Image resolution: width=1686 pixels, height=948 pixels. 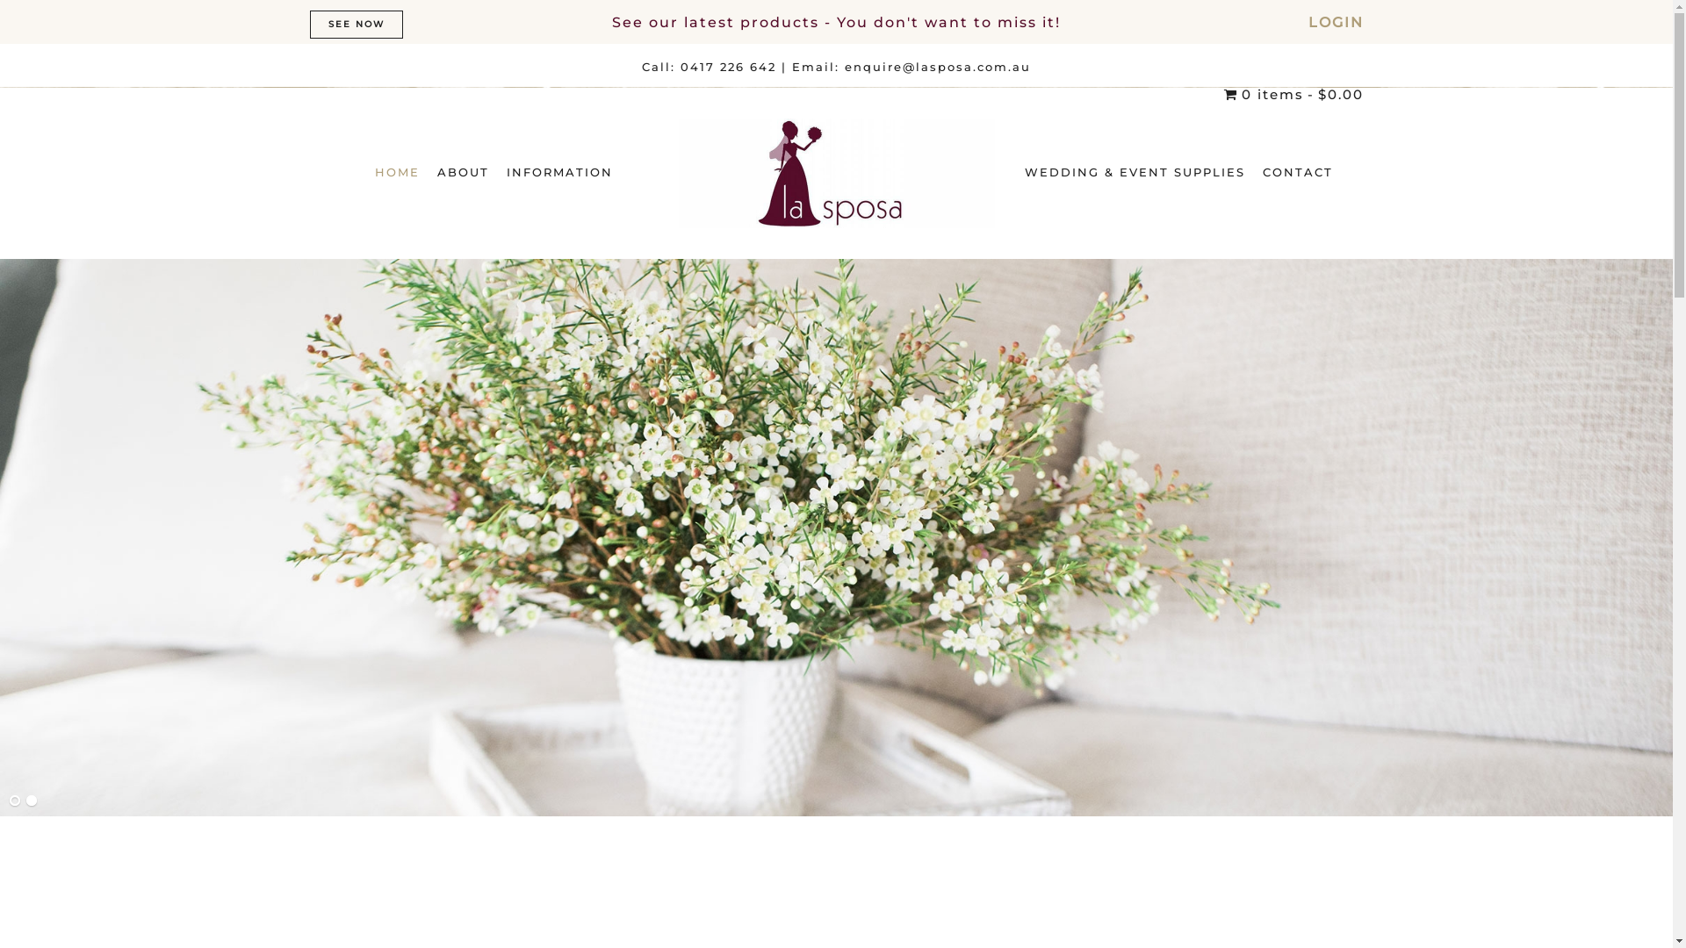 What do you see at coordinates (836, 174) in the screenshot?
I see `LA SPOSA` at bounding box center [836, 174].